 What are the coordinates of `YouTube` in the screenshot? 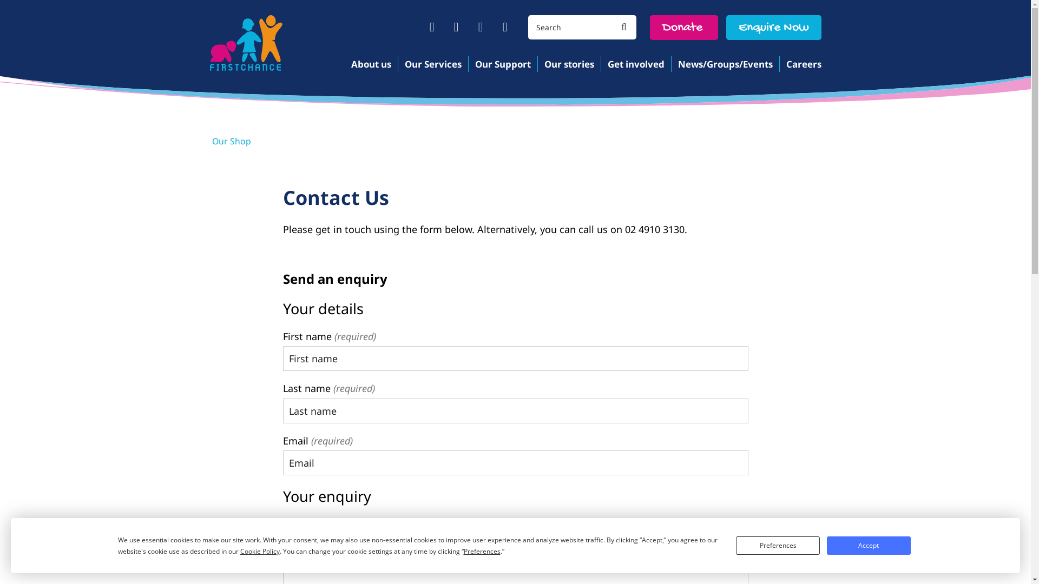 It's located at (481, 27).